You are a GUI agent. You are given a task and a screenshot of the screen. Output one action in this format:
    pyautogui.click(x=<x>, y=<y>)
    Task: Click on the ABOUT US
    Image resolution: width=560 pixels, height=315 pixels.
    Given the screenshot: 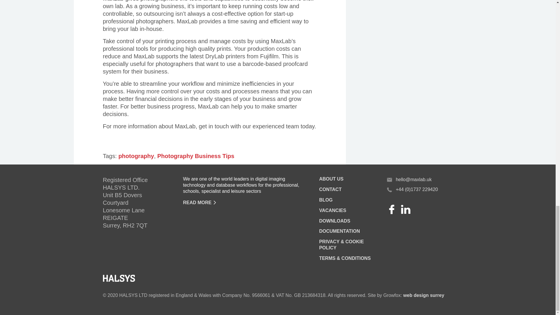 What is the action you would take?
    pyautogui.click(x=331, y=179)
    